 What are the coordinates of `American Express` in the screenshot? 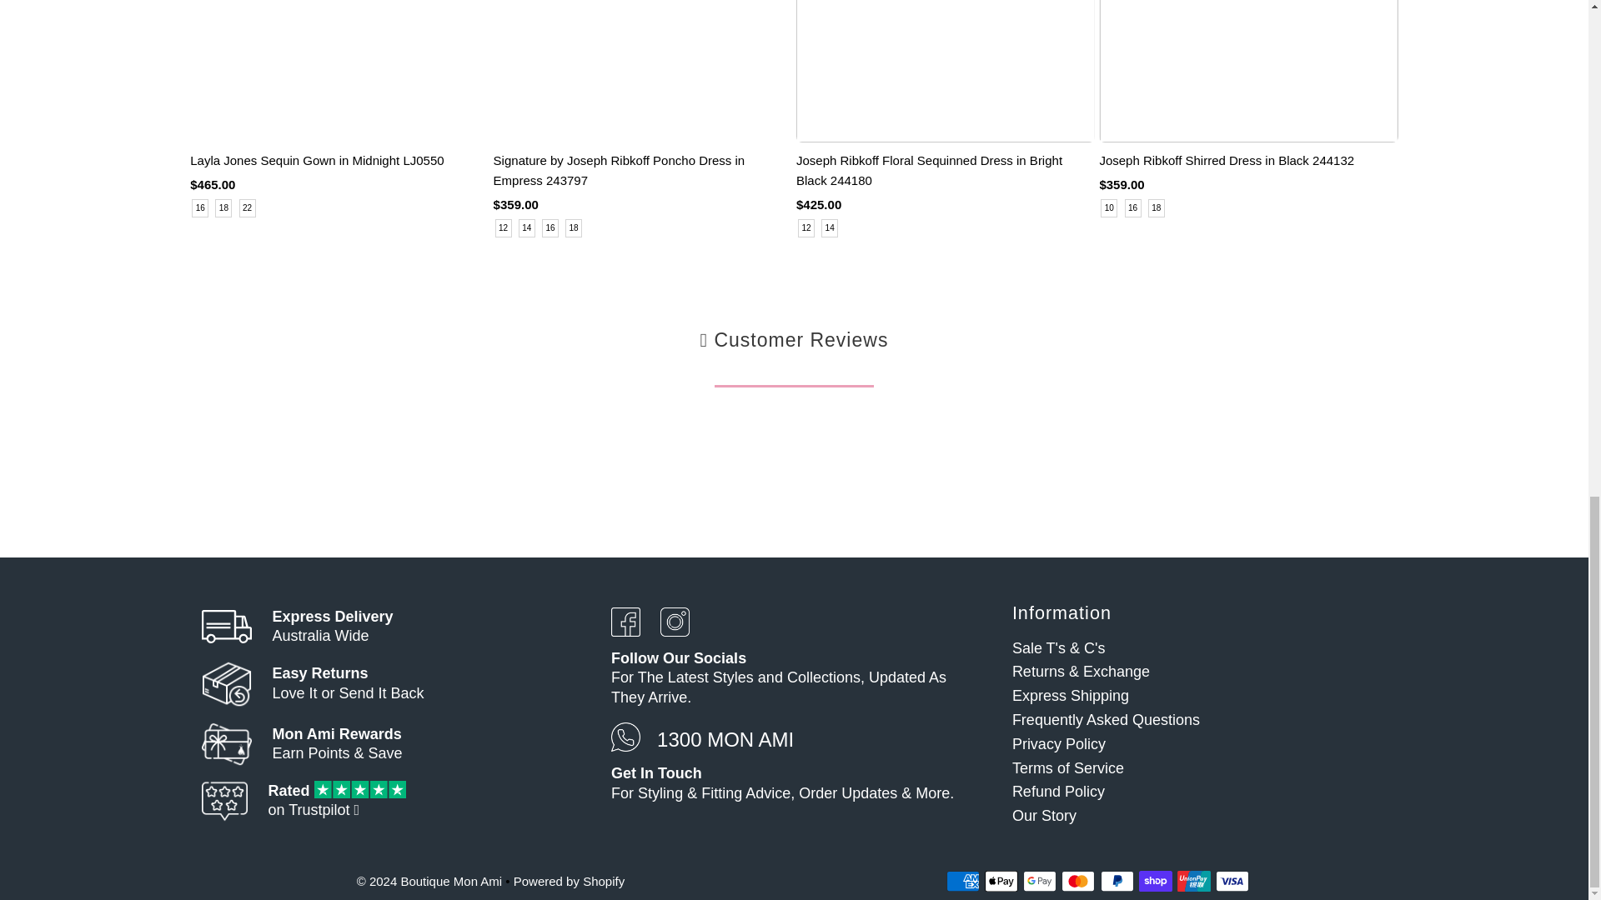 It's located at (962, 882).